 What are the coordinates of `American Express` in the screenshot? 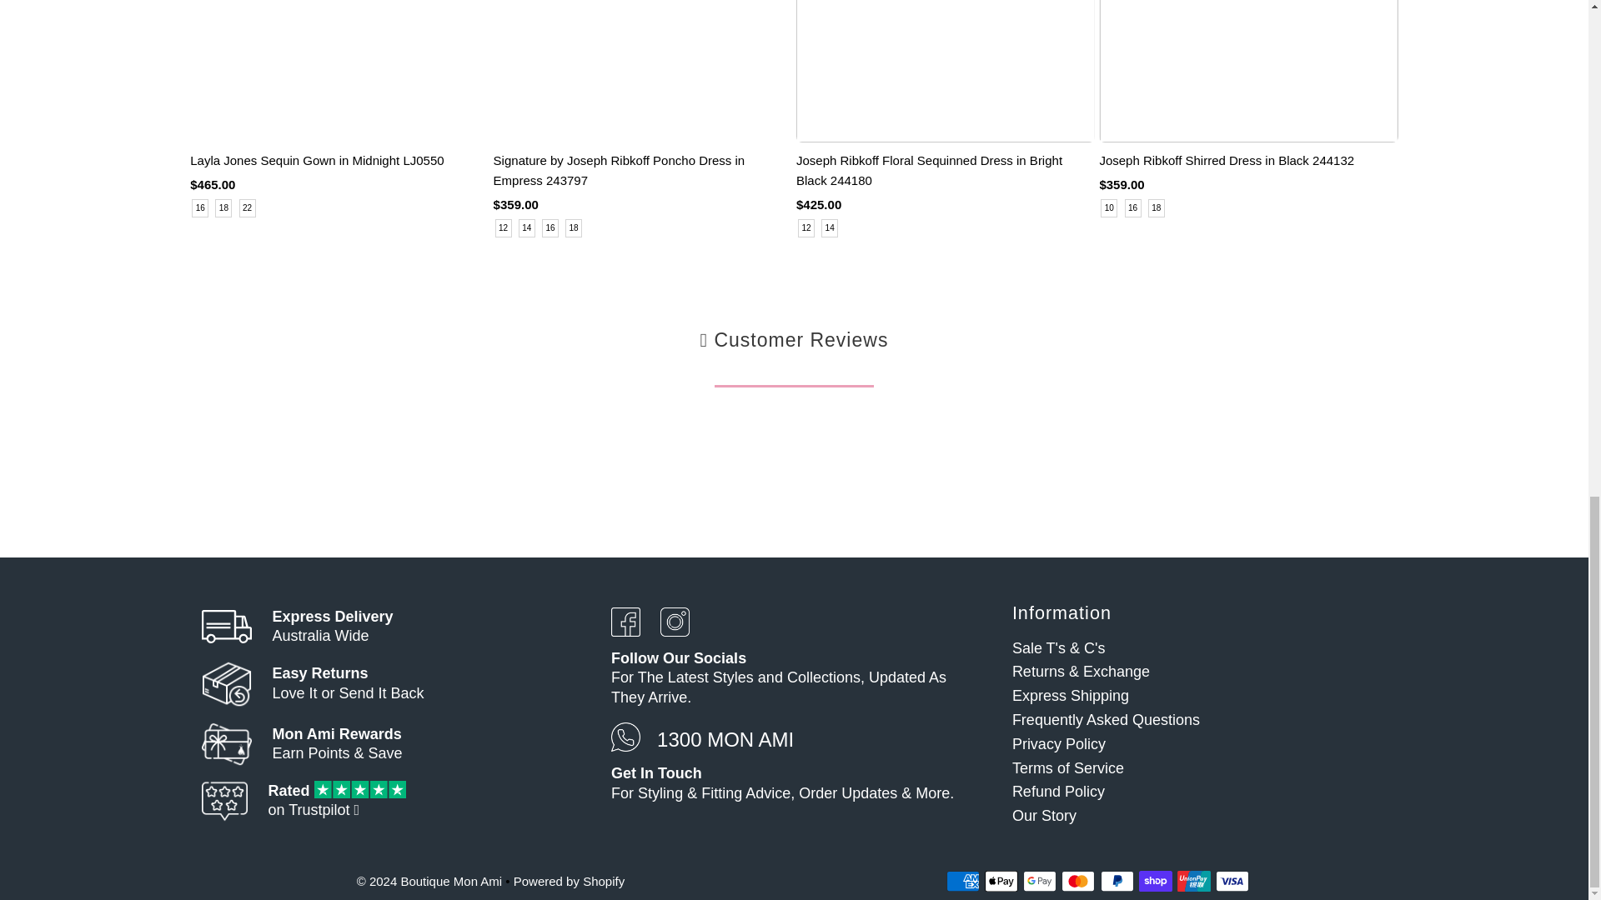 It's located at (962, 882).